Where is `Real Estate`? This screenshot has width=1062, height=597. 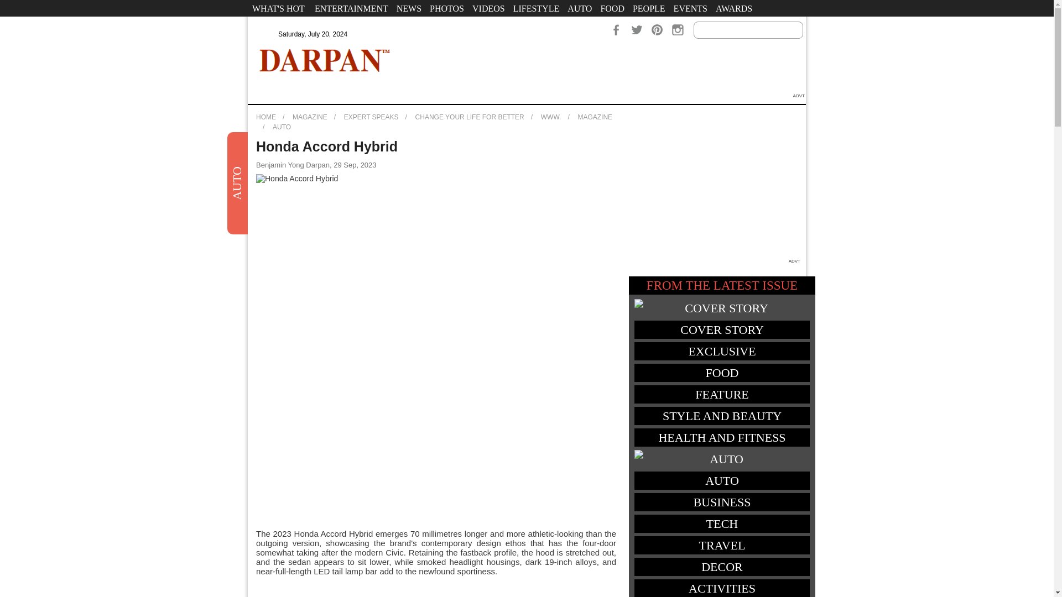 Real Estate is located at coordinates (281, 25).